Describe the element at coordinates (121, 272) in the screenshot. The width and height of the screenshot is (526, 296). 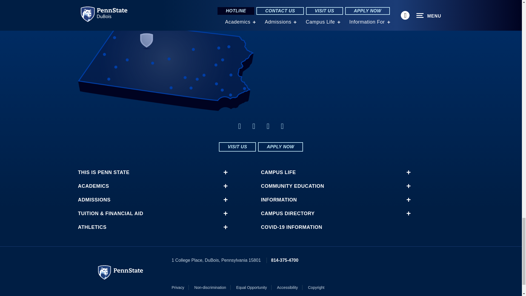
I see `Penn State University` at that location.